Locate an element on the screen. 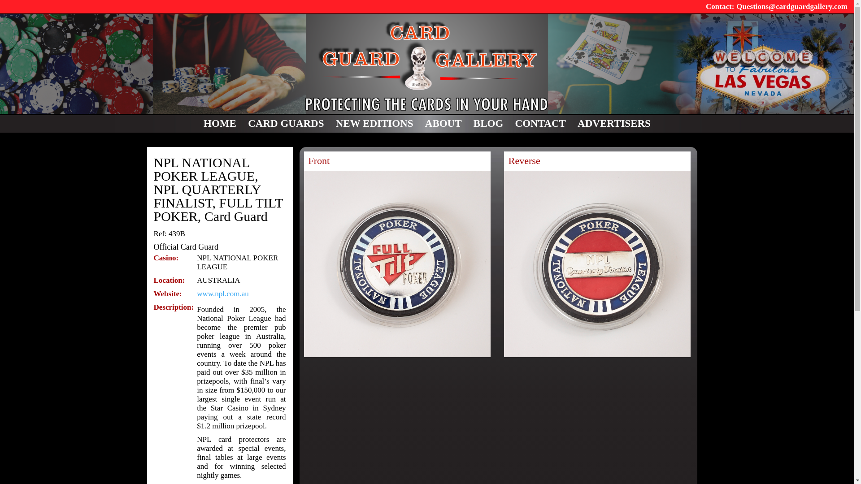 This screenshot has height=484, width=861. ADVERTISERS is located at coordinates (614, 123).